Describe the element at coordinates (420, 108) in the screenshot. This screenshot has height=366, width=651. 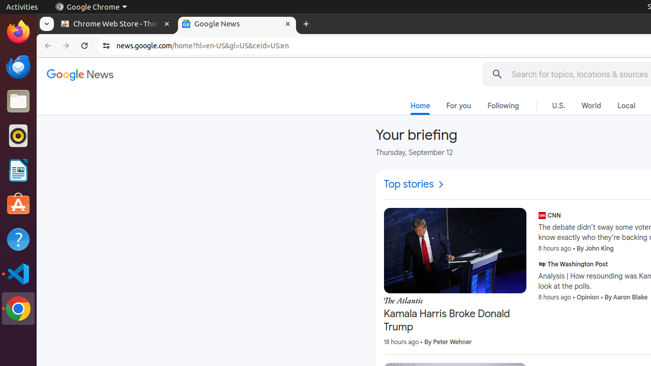
I see `Home` at that location.